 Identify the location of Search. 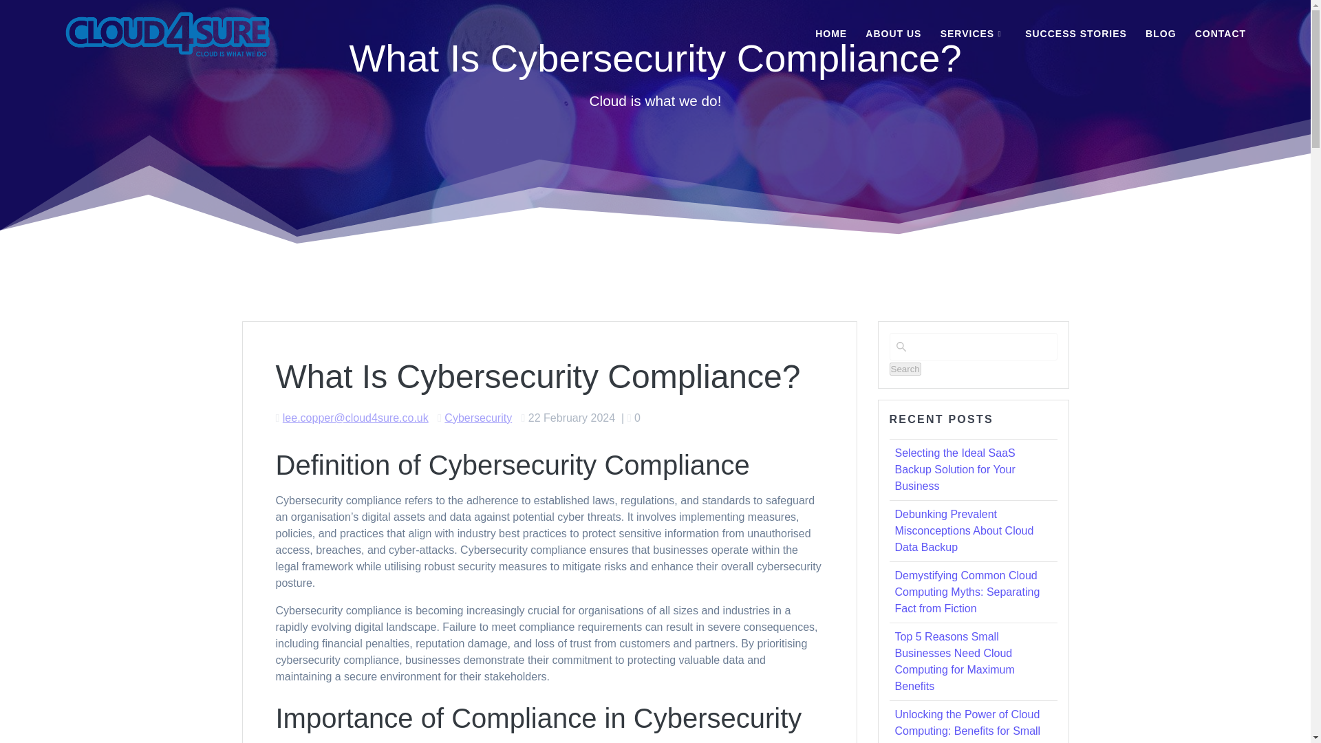
(905, 369).